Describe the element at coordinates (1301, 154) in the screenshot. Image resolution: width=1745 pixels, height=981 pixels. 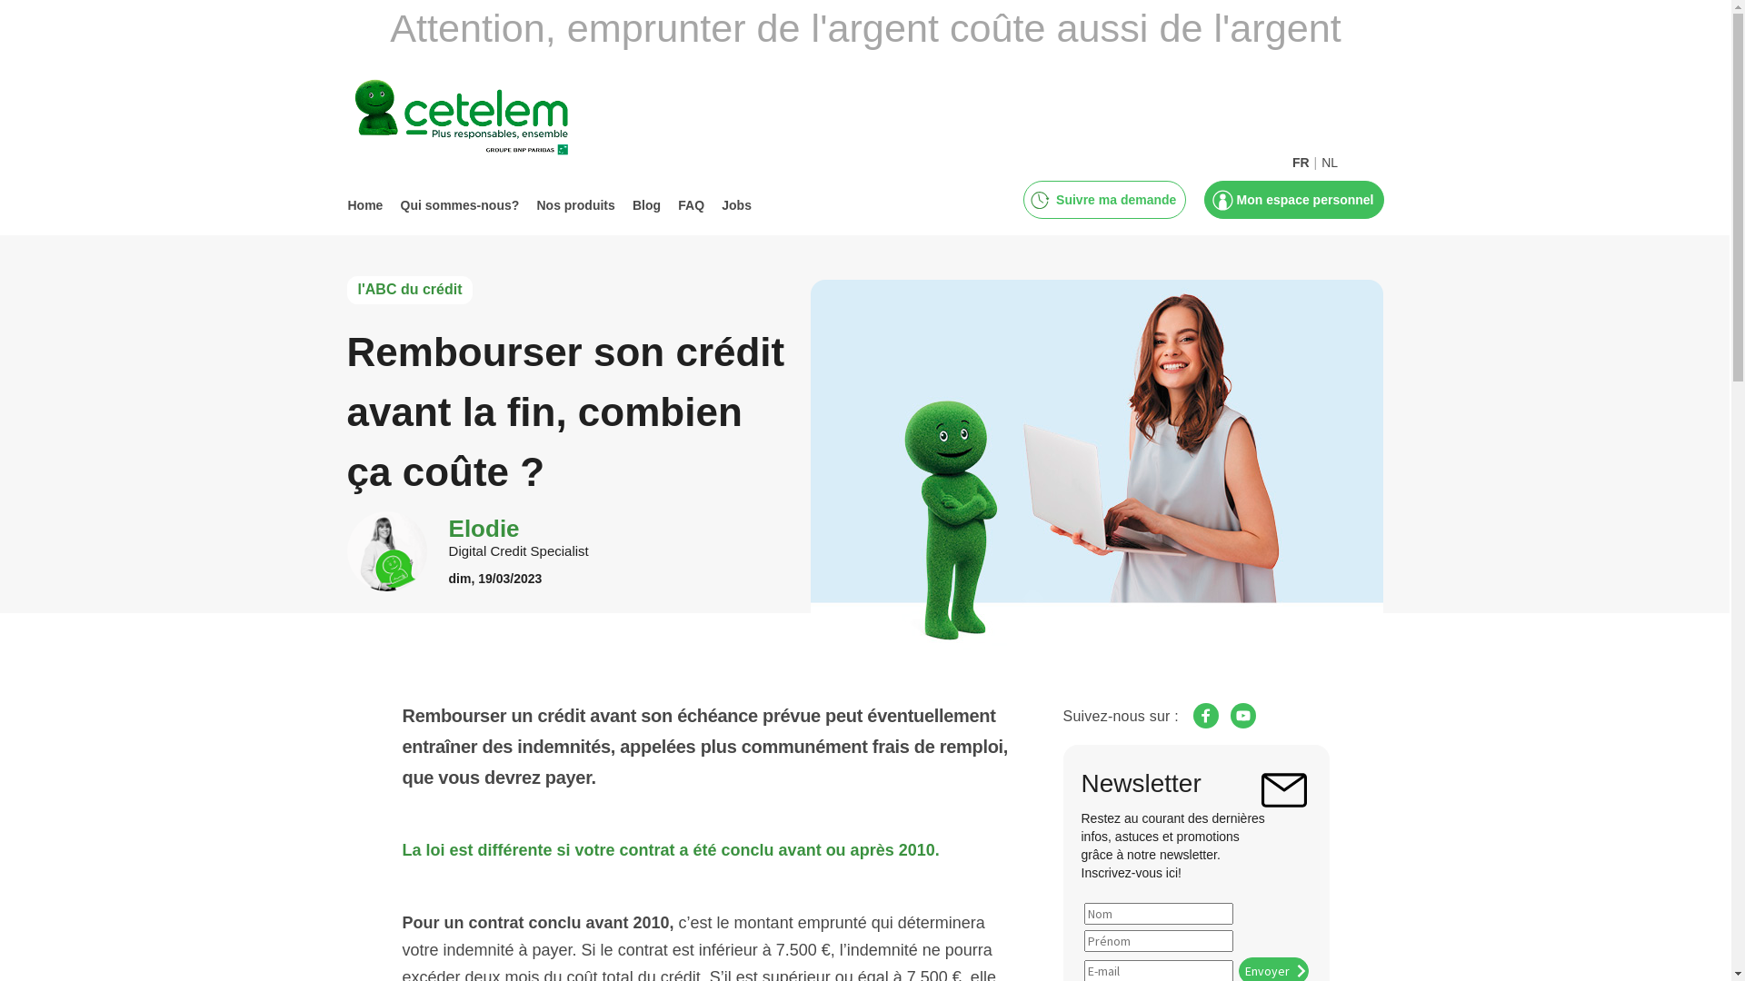
I see `FR` at that location.